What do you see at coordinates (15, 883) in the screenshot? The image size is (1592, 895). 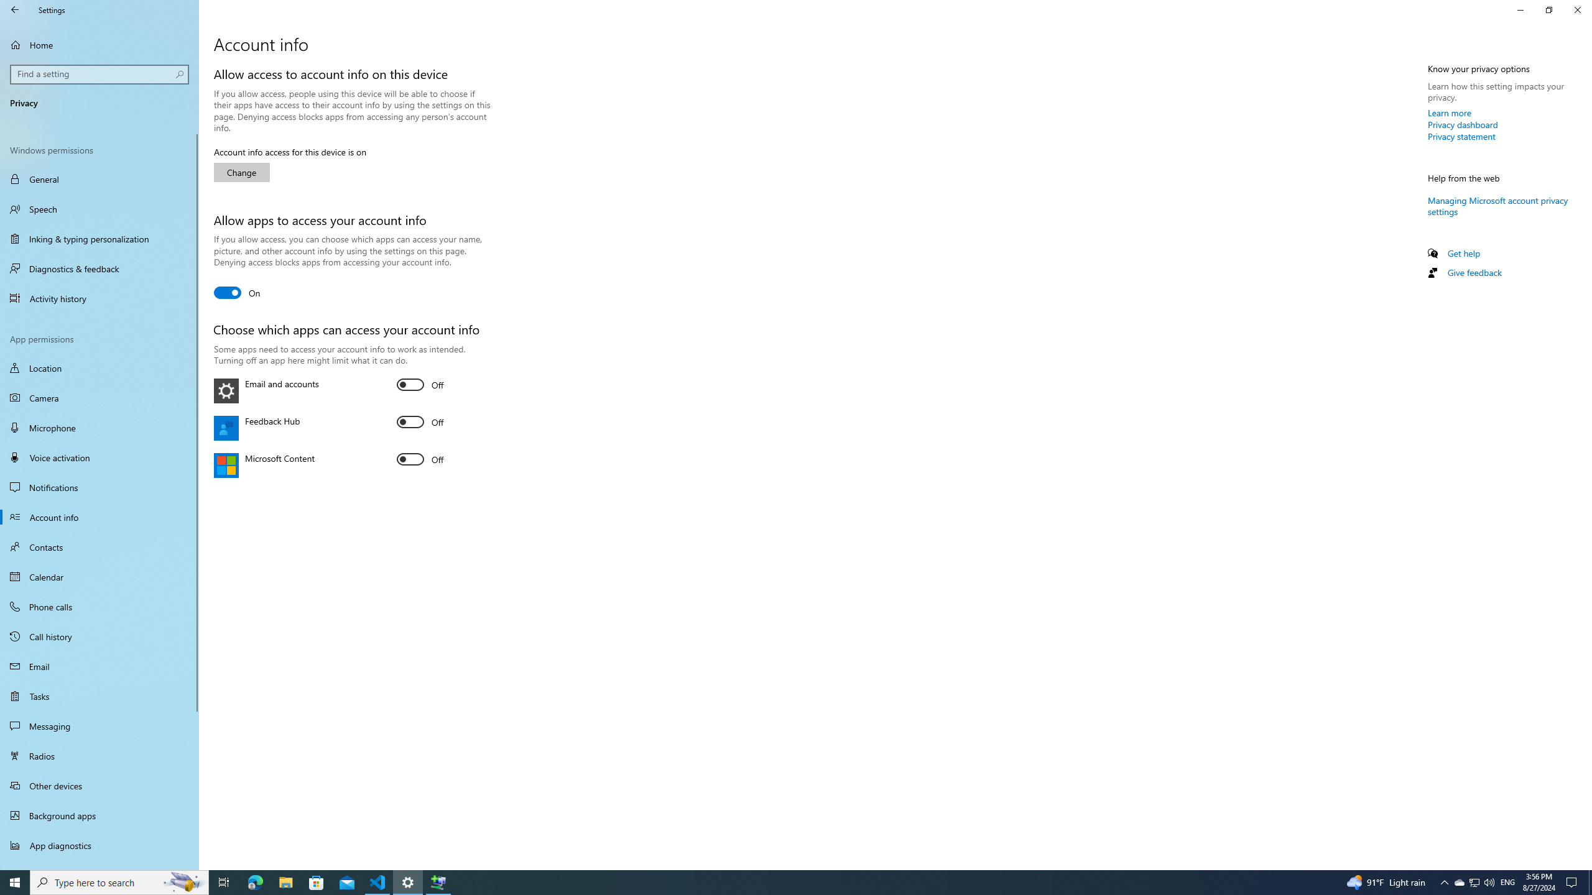 I see `Start` at bounding box center [15, 883].